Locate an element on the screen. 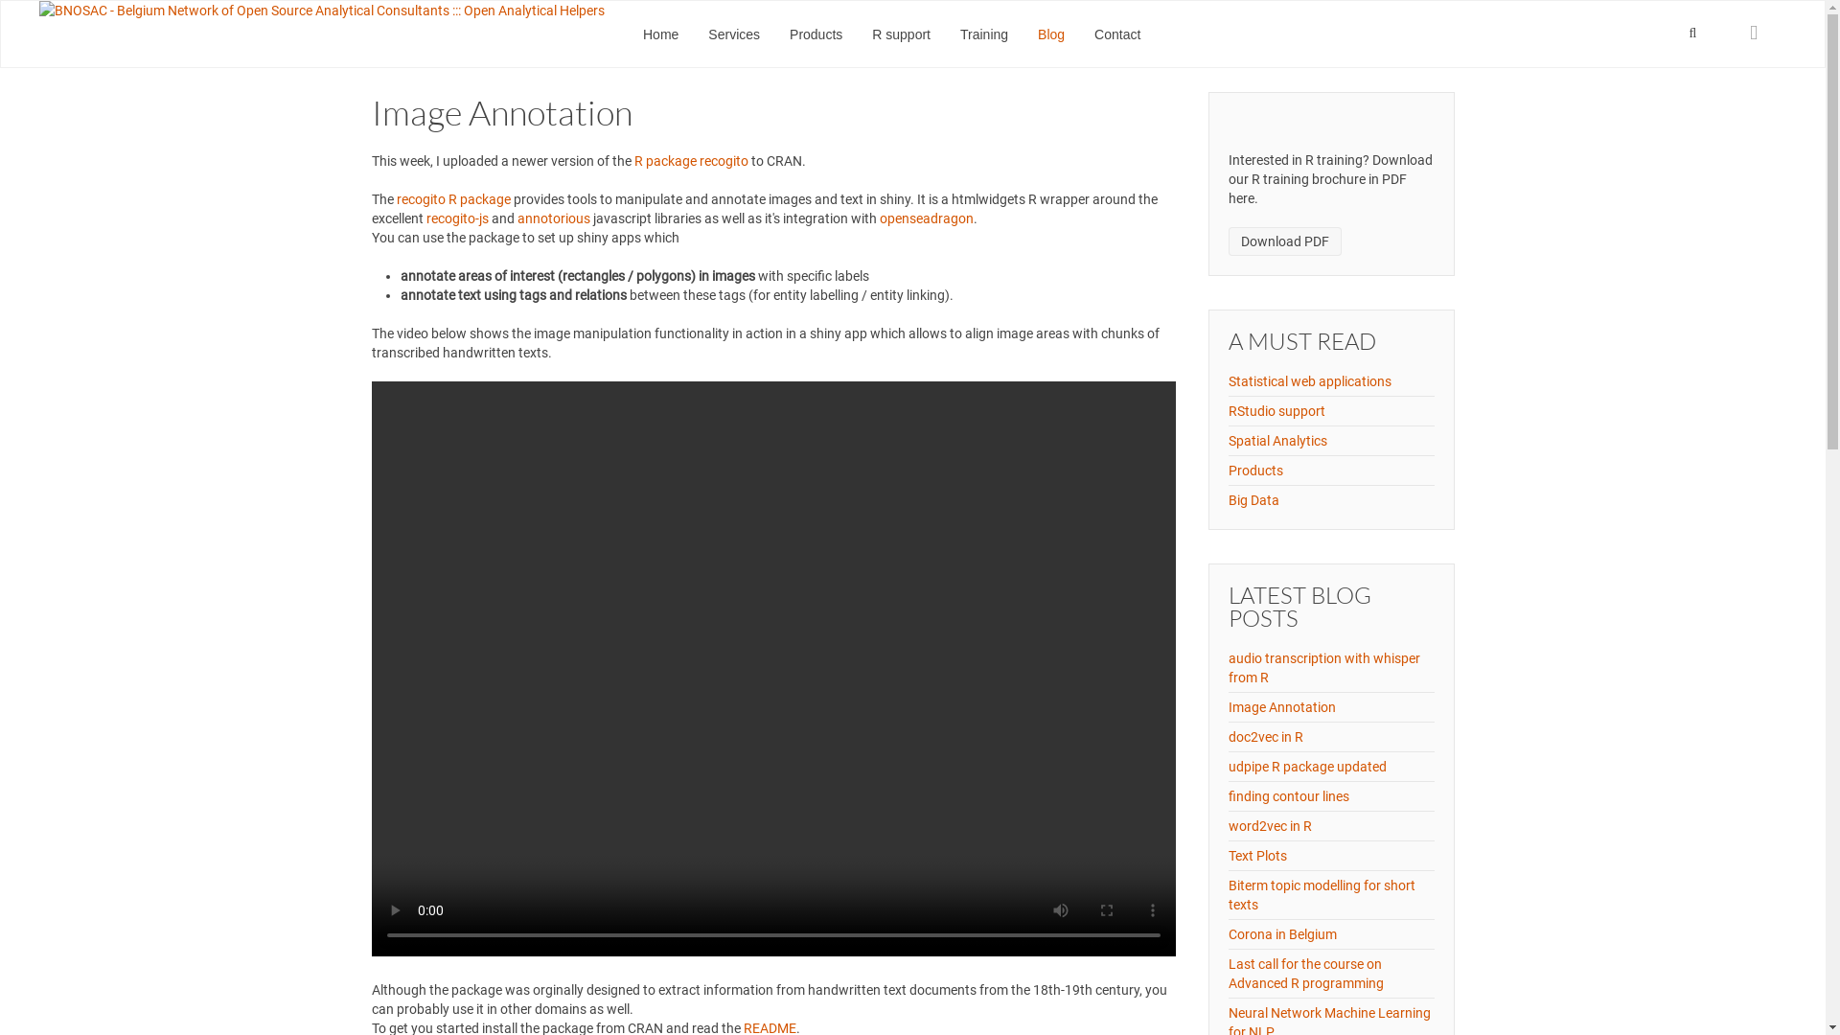 This screenshot has width=1840, height=1035. Text Plots is located at coordinates (1257, 856).